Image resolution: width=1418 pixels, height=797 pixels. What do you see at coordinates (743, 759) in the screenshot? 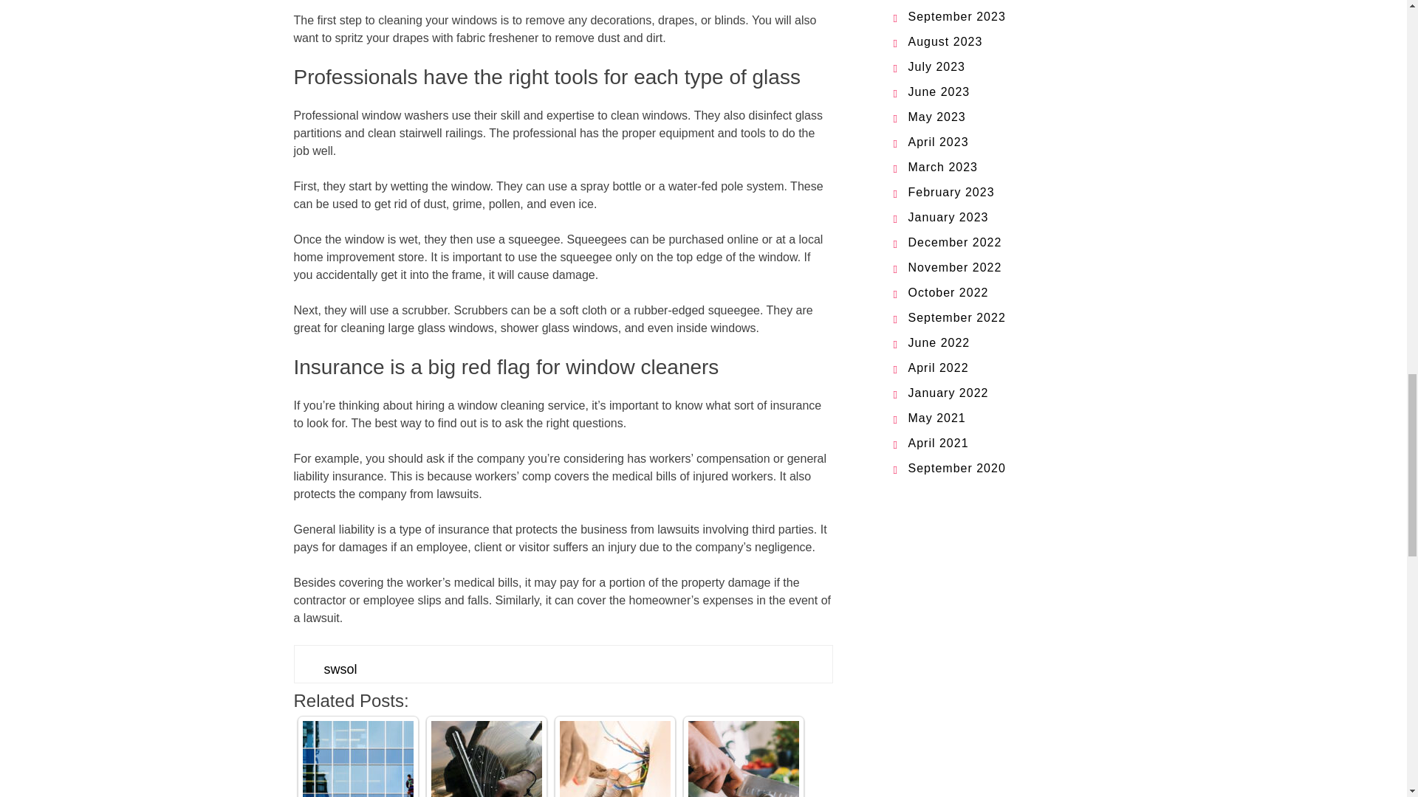
I see `Tip to Find Knife Sharpening Services` at bounding box center [743, 759].